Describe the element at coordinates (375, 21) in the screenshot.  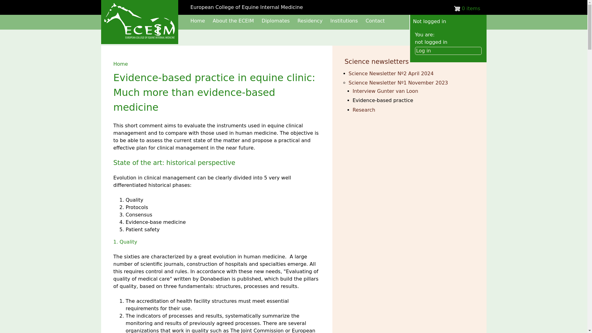
I see `Contact` at that location.